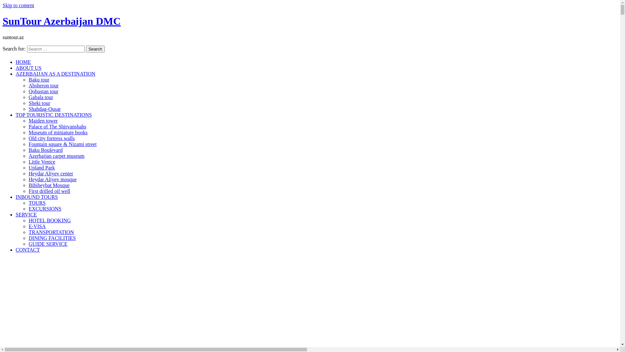  I want to click on Azerbaijan carpet museum, so click(57, 156).